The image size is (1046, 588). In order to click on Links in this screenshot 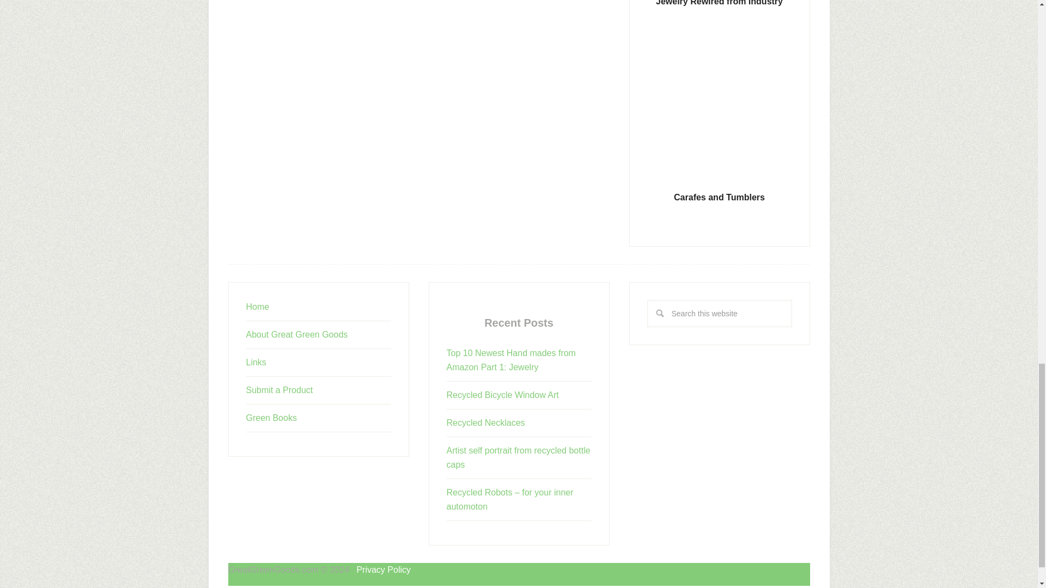, I will do `click(256, 362)`.